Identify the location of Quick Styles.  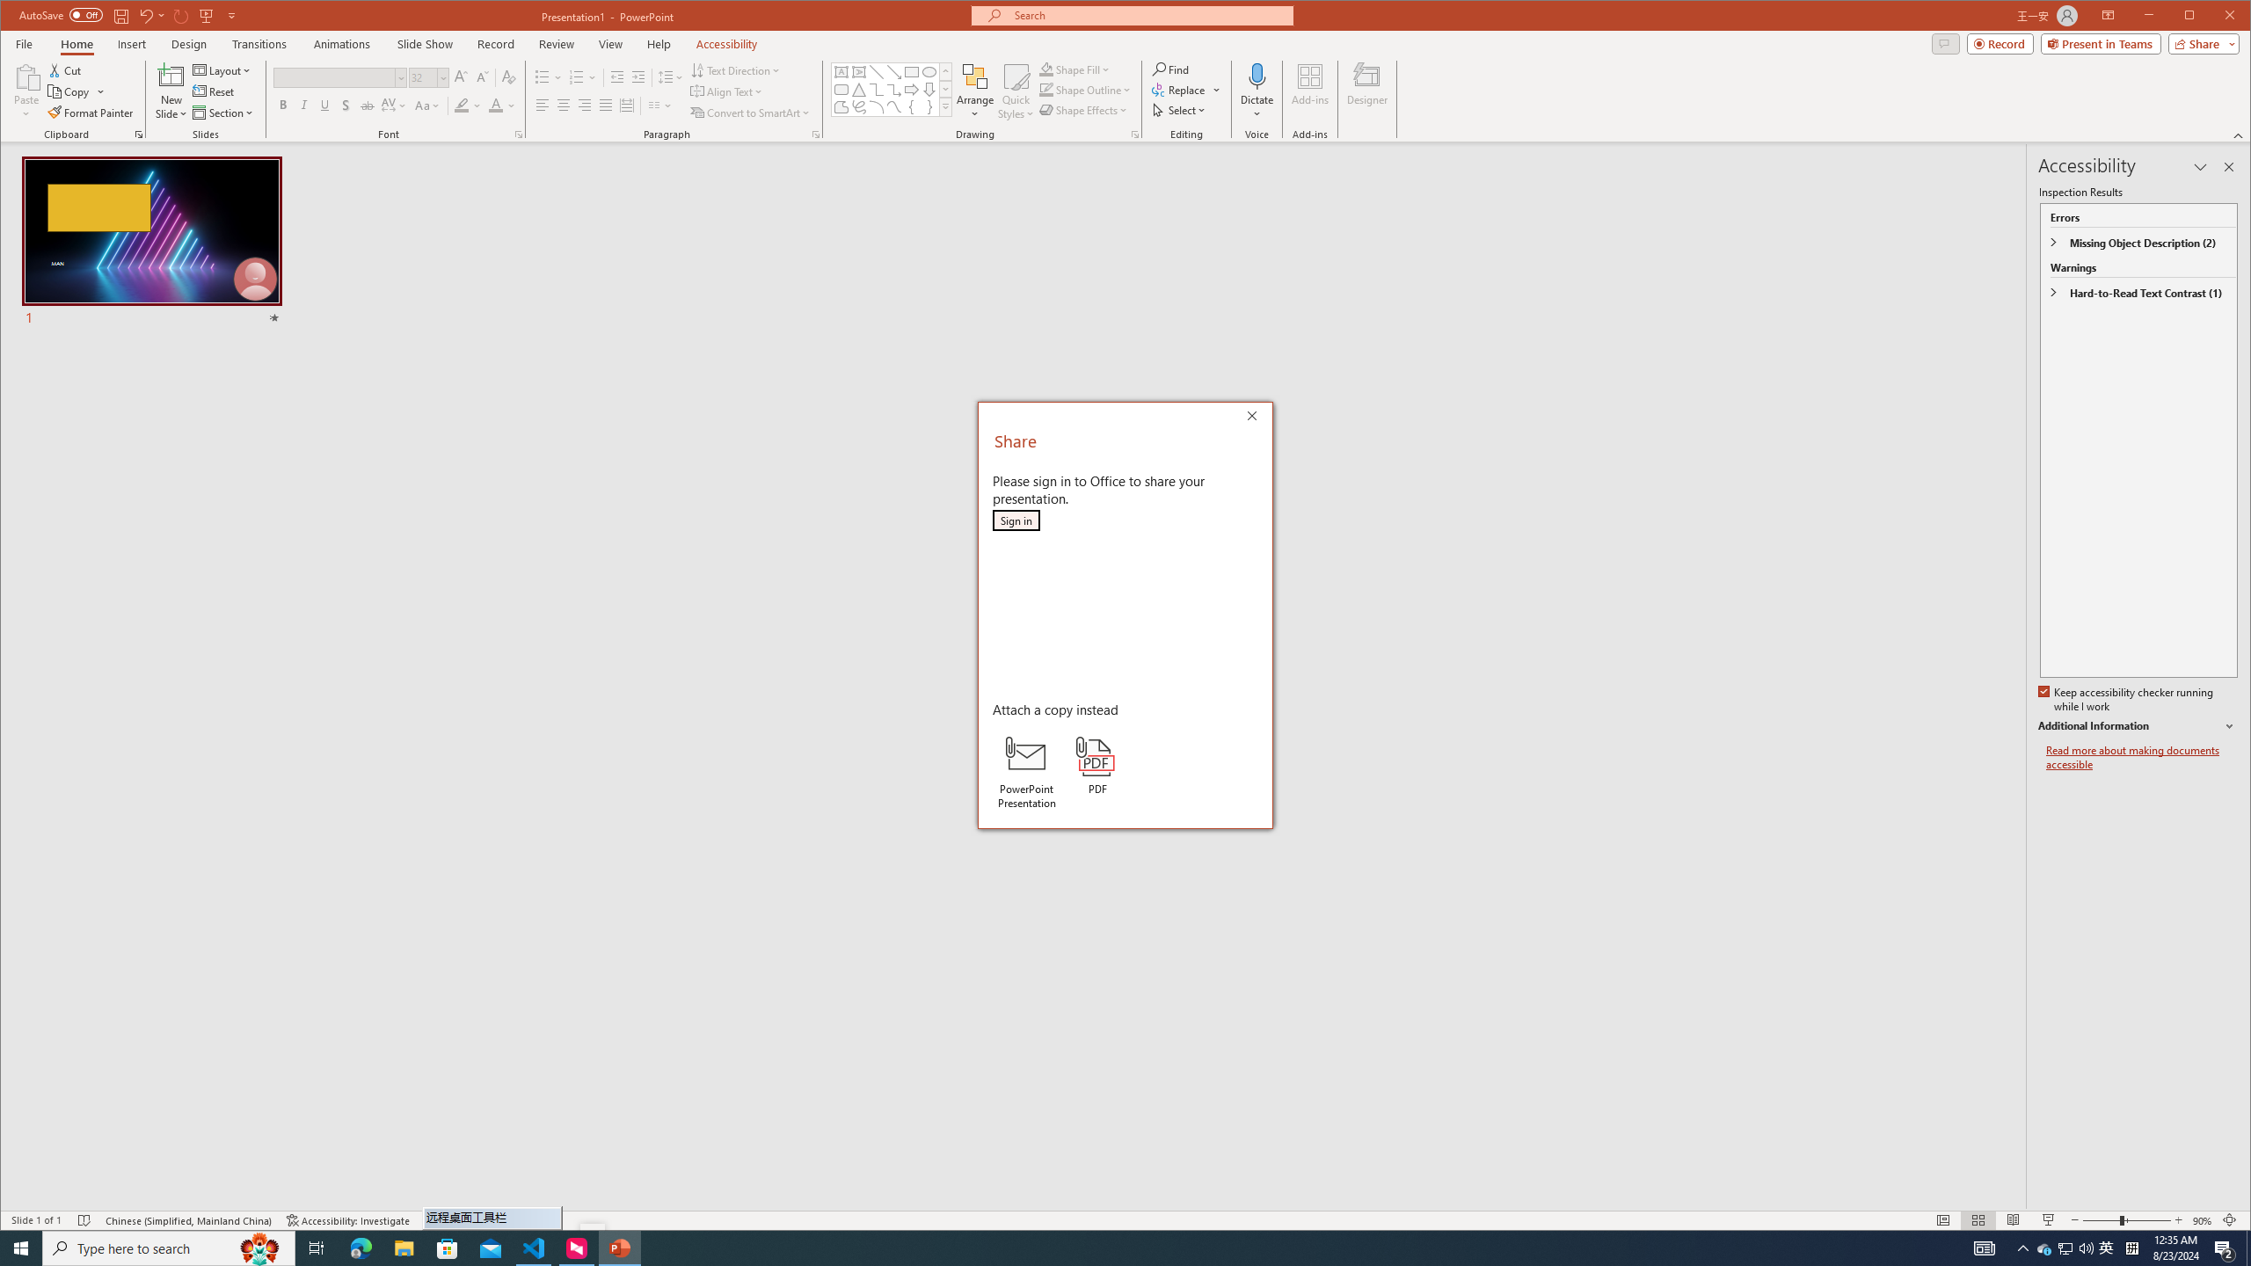
(1017, 91).